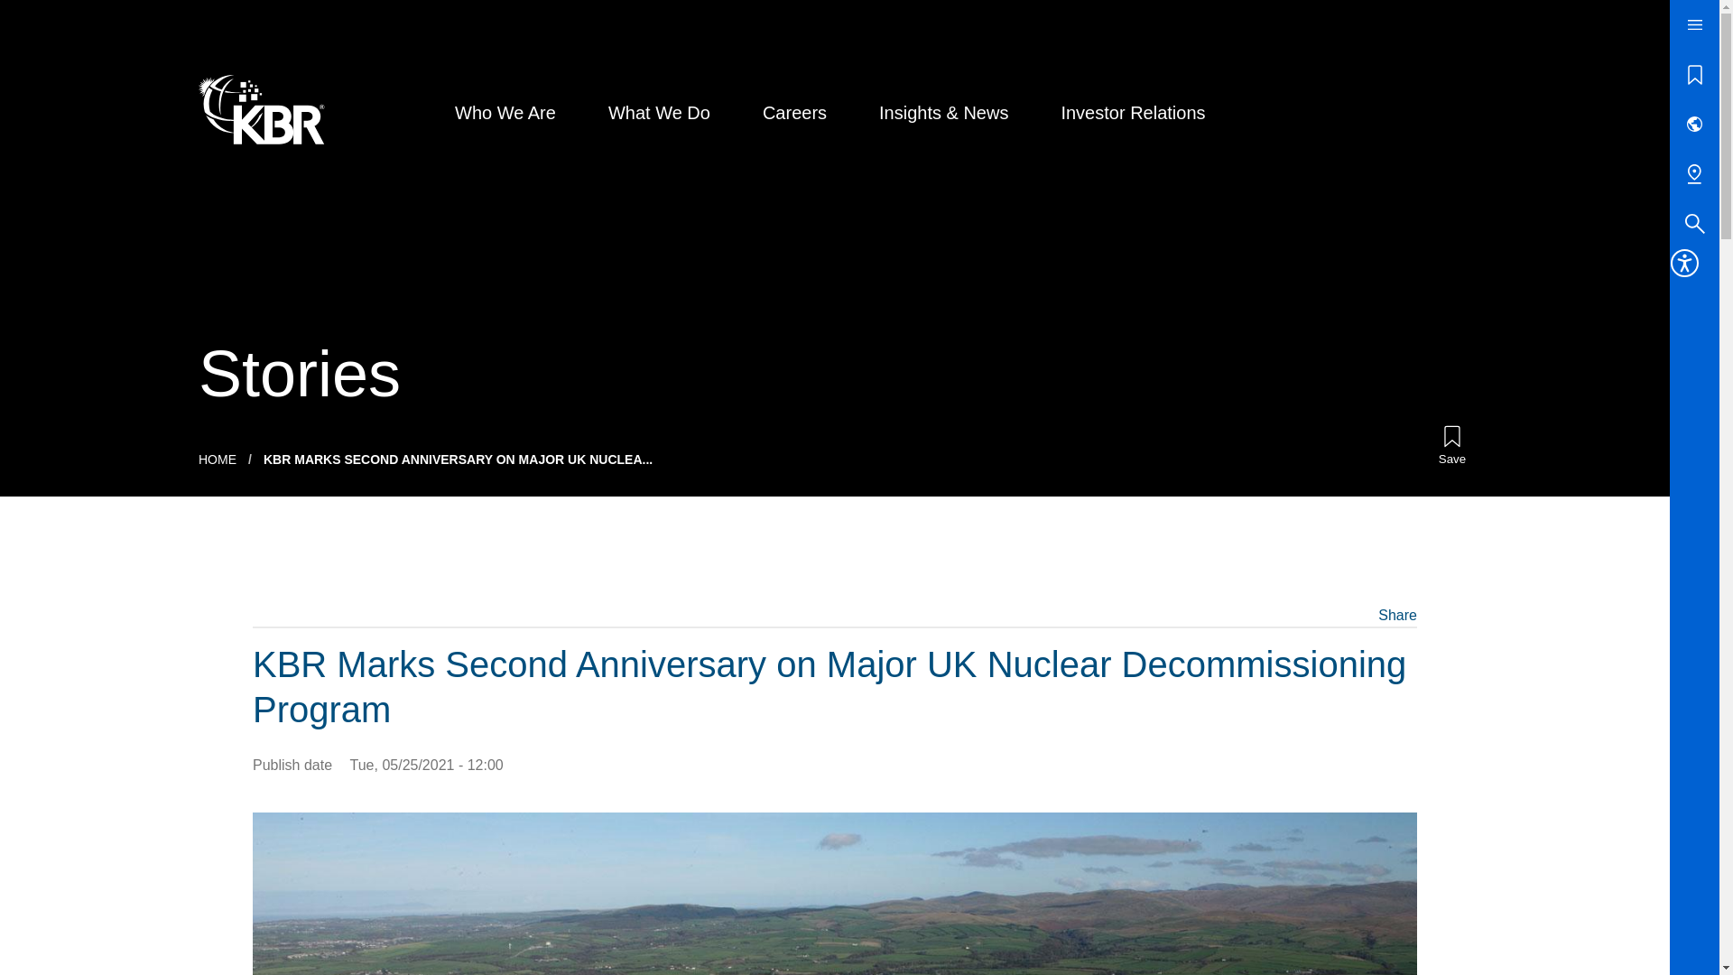 Image resolution: width=1733 pixels, height=975 pixels. What do you see at coordinates (1694, 224) in the screenshot?
I see `Open search` at bounding box center [1694, 224].